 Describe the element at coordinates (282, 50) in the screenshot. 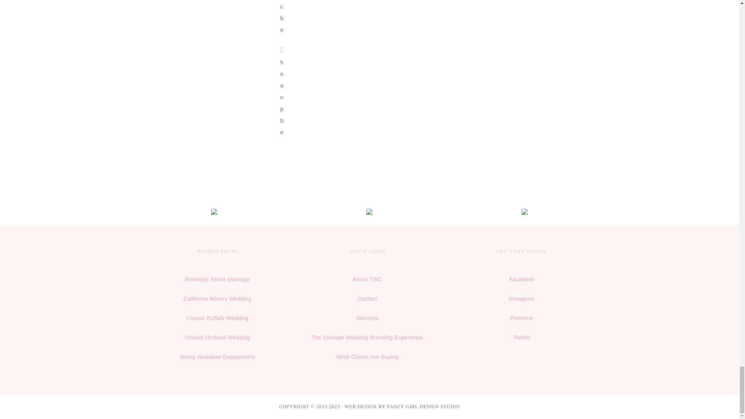

I see `subscribe` at that location.